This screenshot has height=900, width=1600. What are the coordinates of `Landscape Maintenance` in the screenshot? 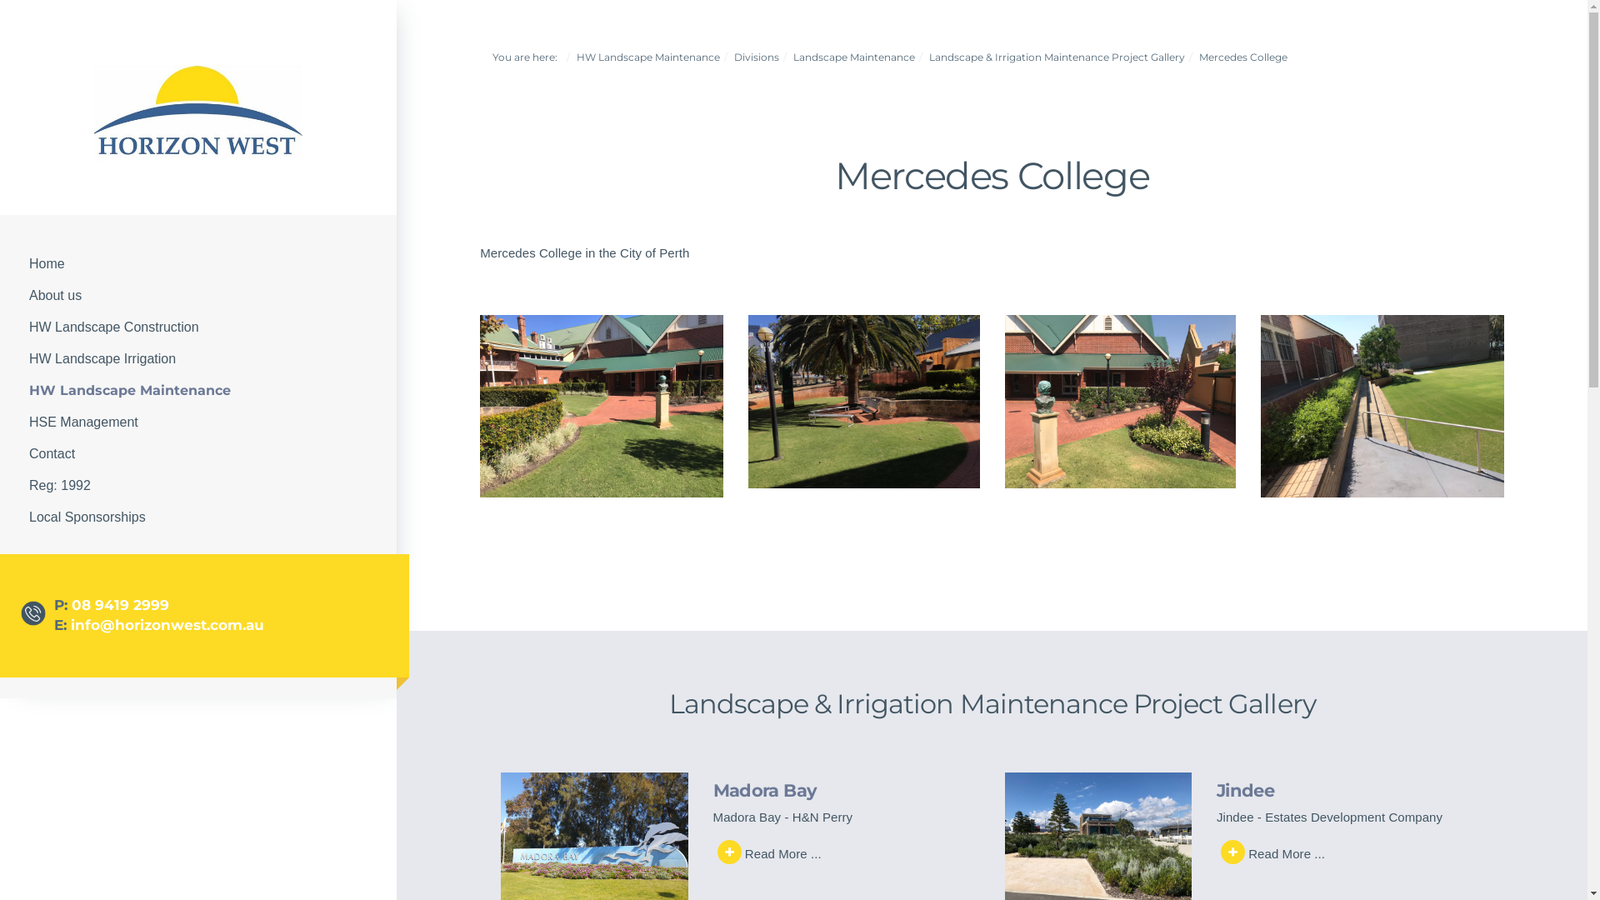 It's located at (854, 57).